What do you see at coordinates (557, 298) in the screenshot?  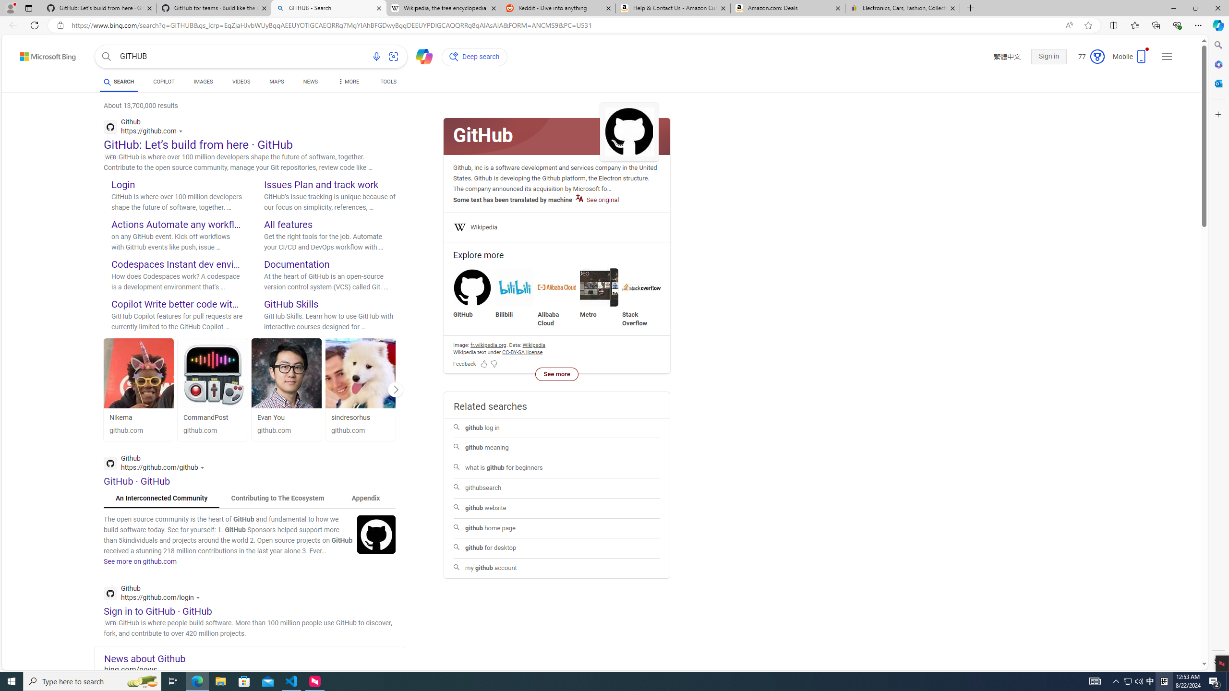 I see `Alibaba Cloud` at bounding box center [557, 298].